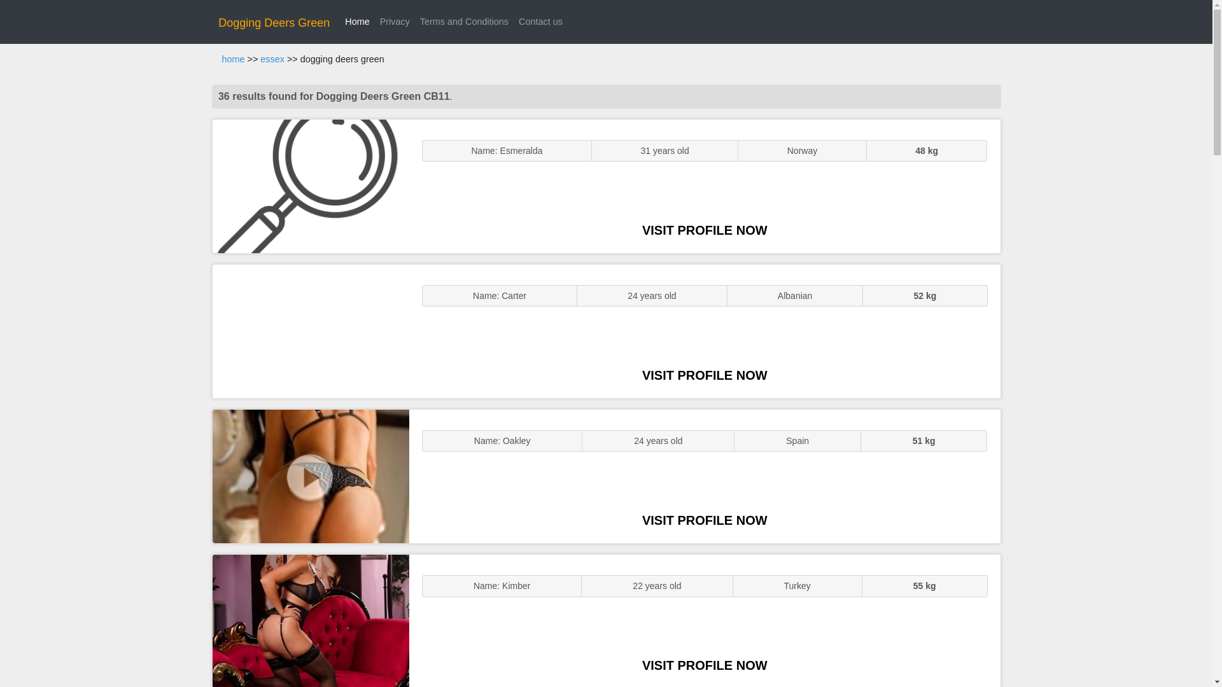 This screenshot has height=687, width=1222. Describe the element at coordinates (233, 59) in the screenshot. I see `home` at that location.